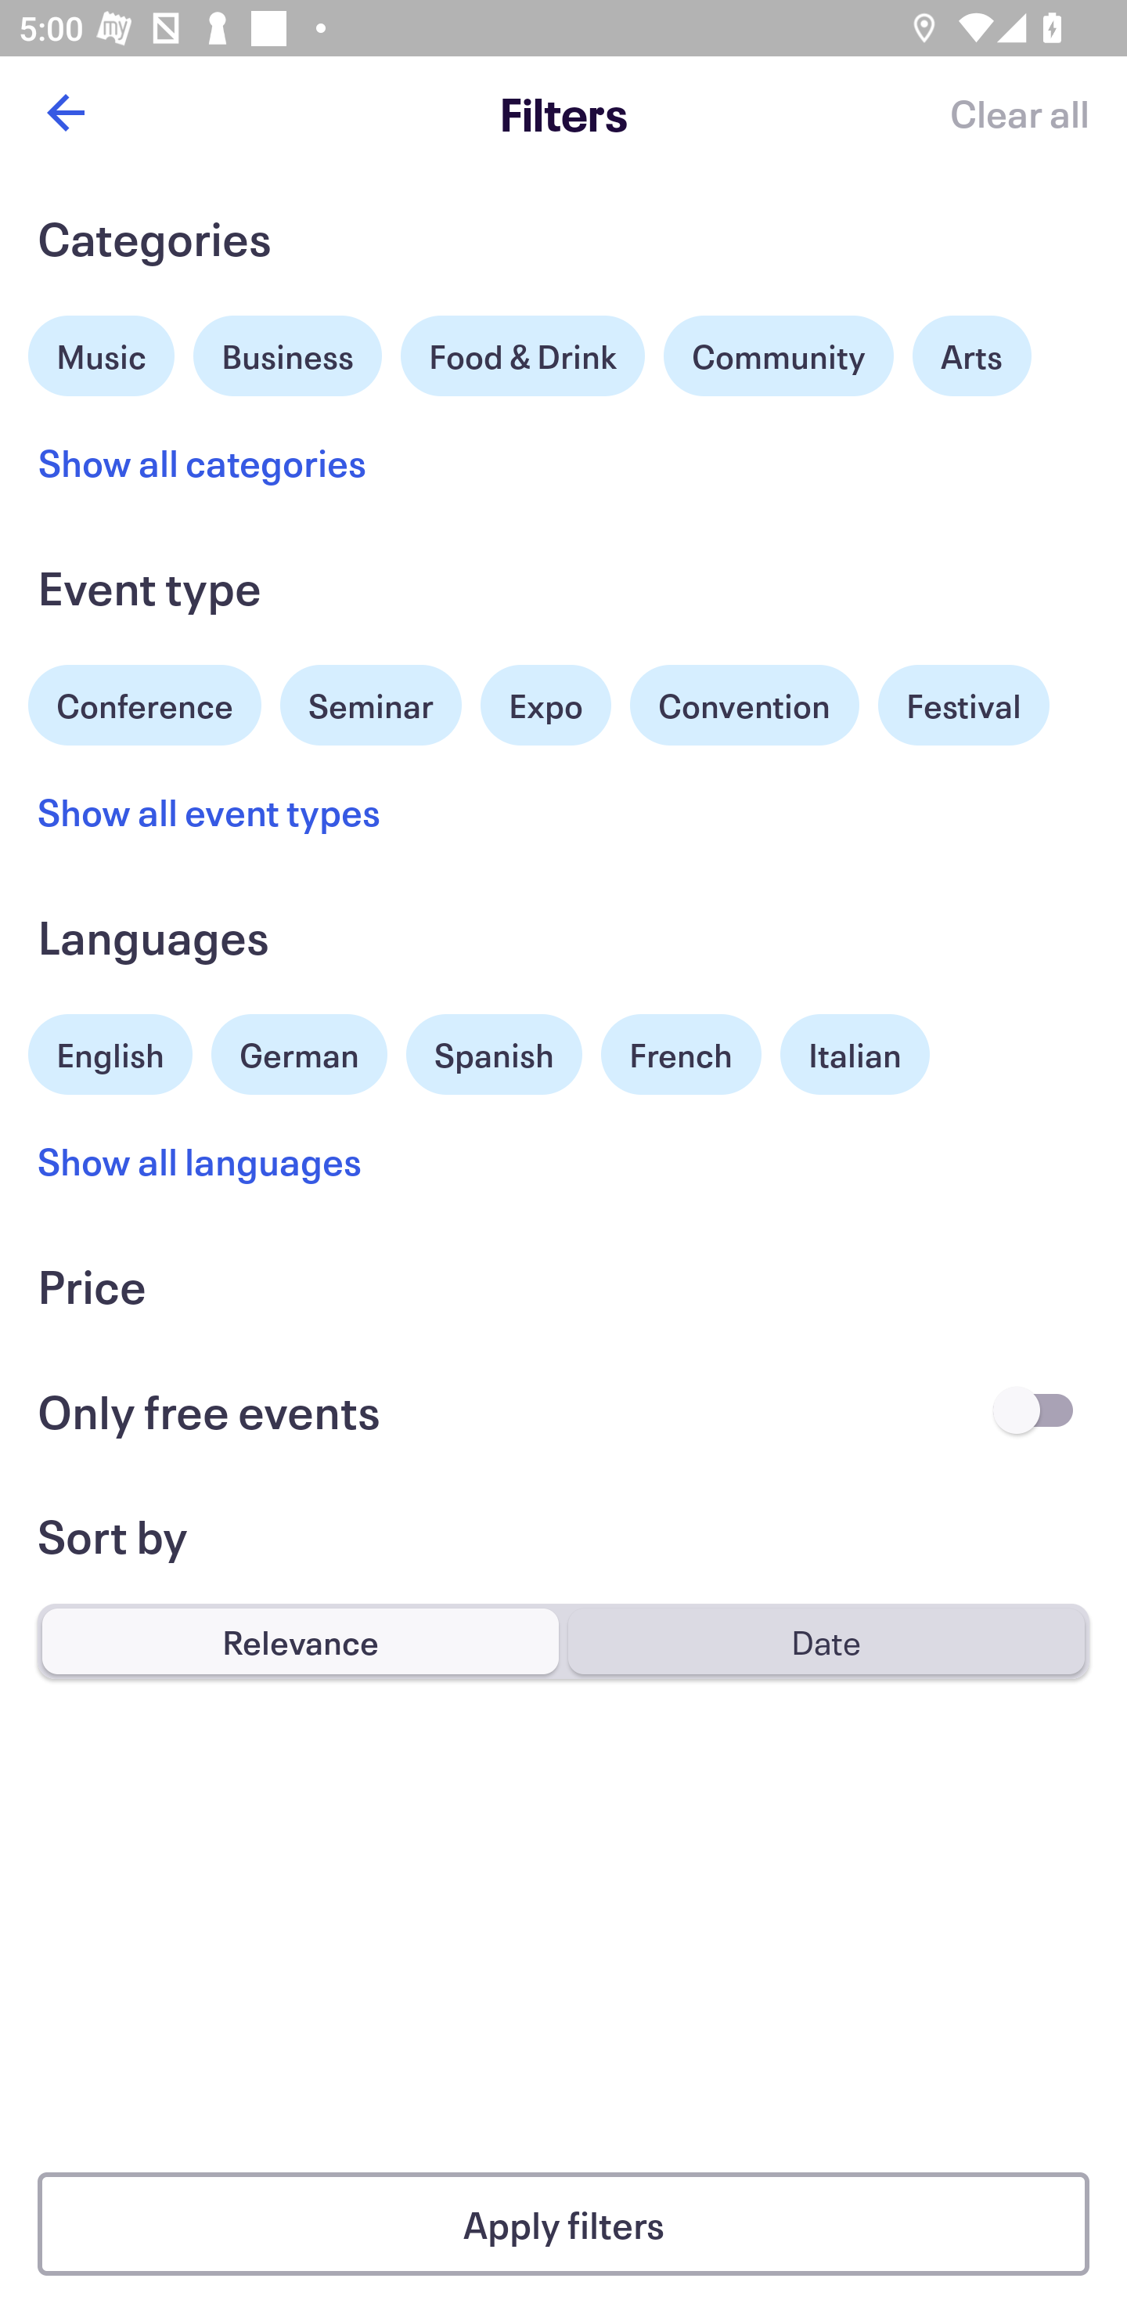  I want to click on Conference, so click(145, 702).